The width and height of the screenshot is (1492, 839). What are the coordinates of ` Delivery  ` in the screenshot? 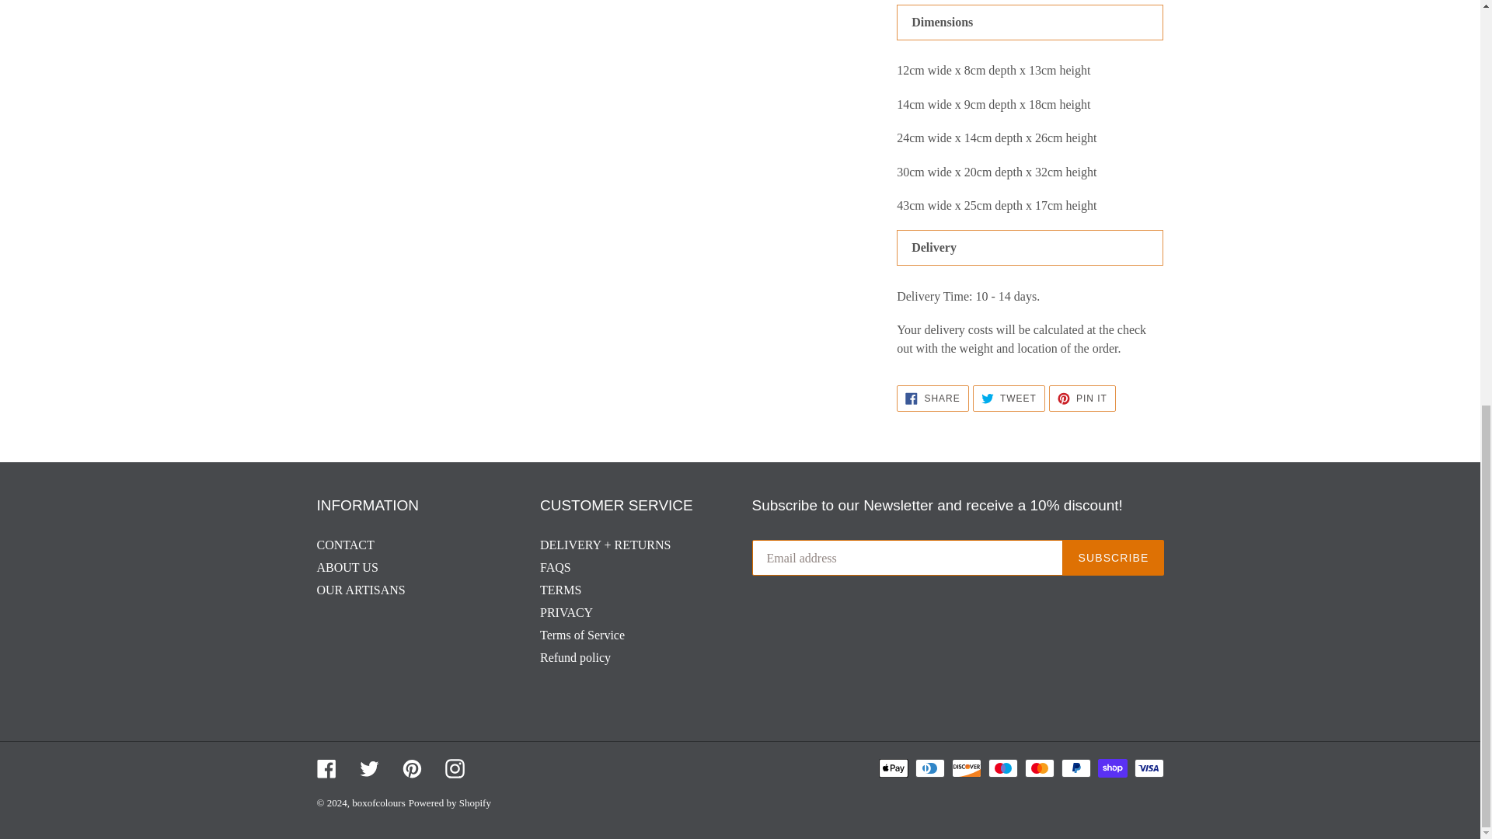 It's located at (361, 589).